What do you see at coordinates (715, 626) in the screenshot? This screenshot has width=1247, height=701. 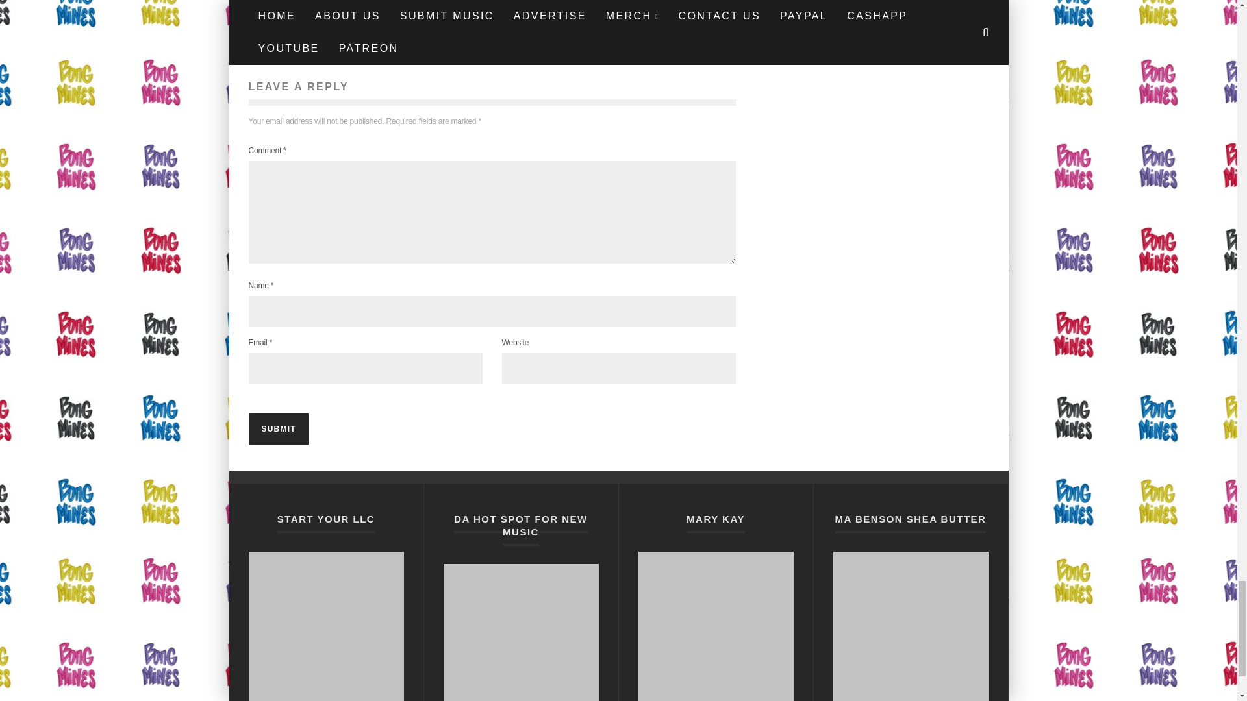 I see `Take a Look... Audiobook` at bounding box center [715, 626].